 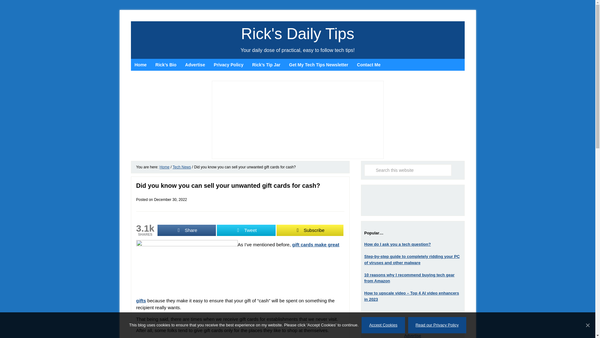 I want to click on Refuse Cookies, so click(x=587, y=325).